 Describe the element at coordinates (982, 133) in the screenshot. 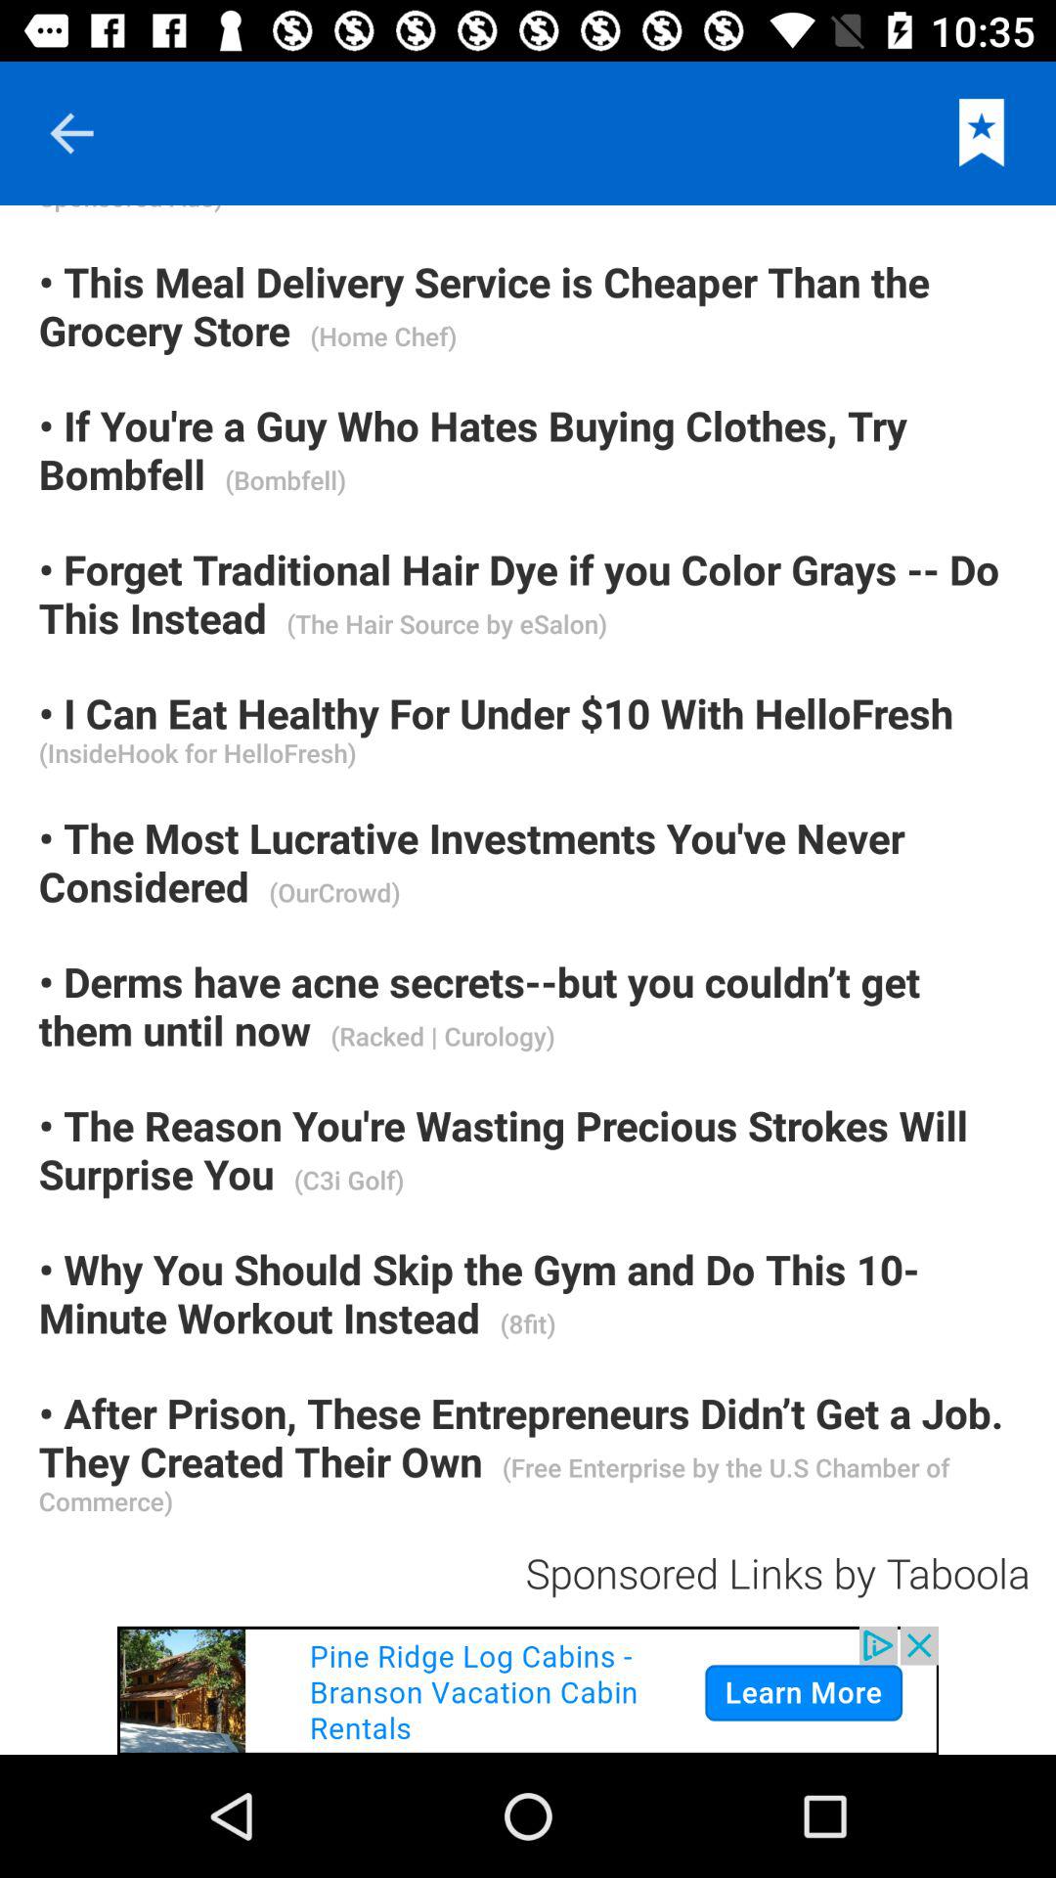

I see `click on the star mark option below 1035` at that location.